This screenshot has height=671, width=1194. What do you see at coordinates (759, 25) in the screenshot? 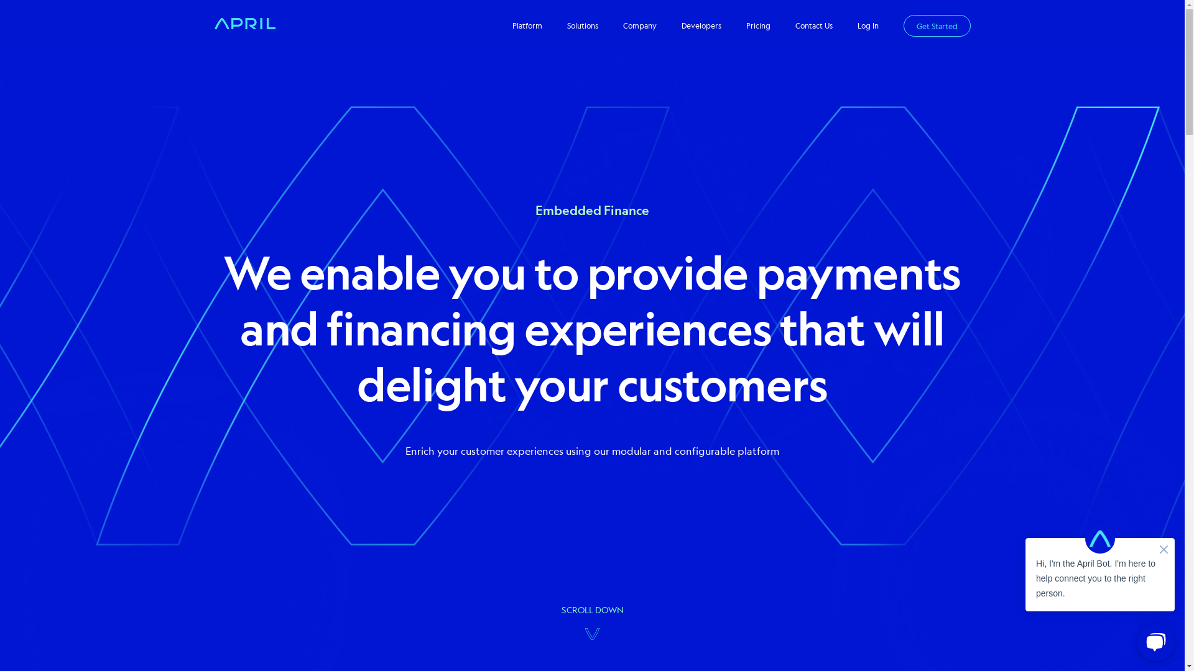
I see `Pricing` at bounding box center [759, 25].